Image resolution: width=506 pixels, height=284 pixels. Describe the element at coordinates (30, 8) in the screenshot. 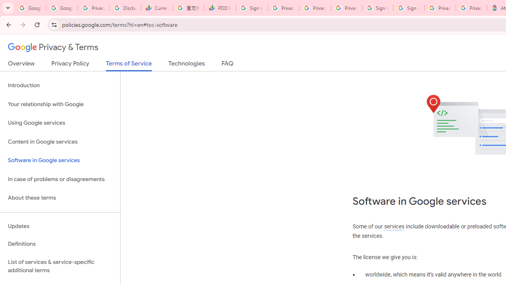

I see `Google Workspace Admin Community` at that location.